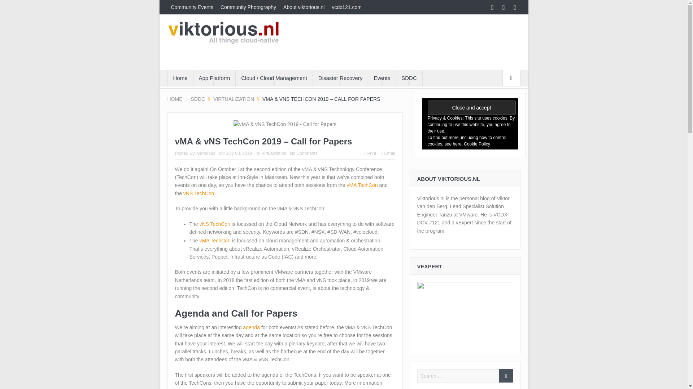 The image size is (693, 389). What do you see at coordinates (198, 99) in the screenshot?
I see `SDDC` at bounding box center [198, 99].